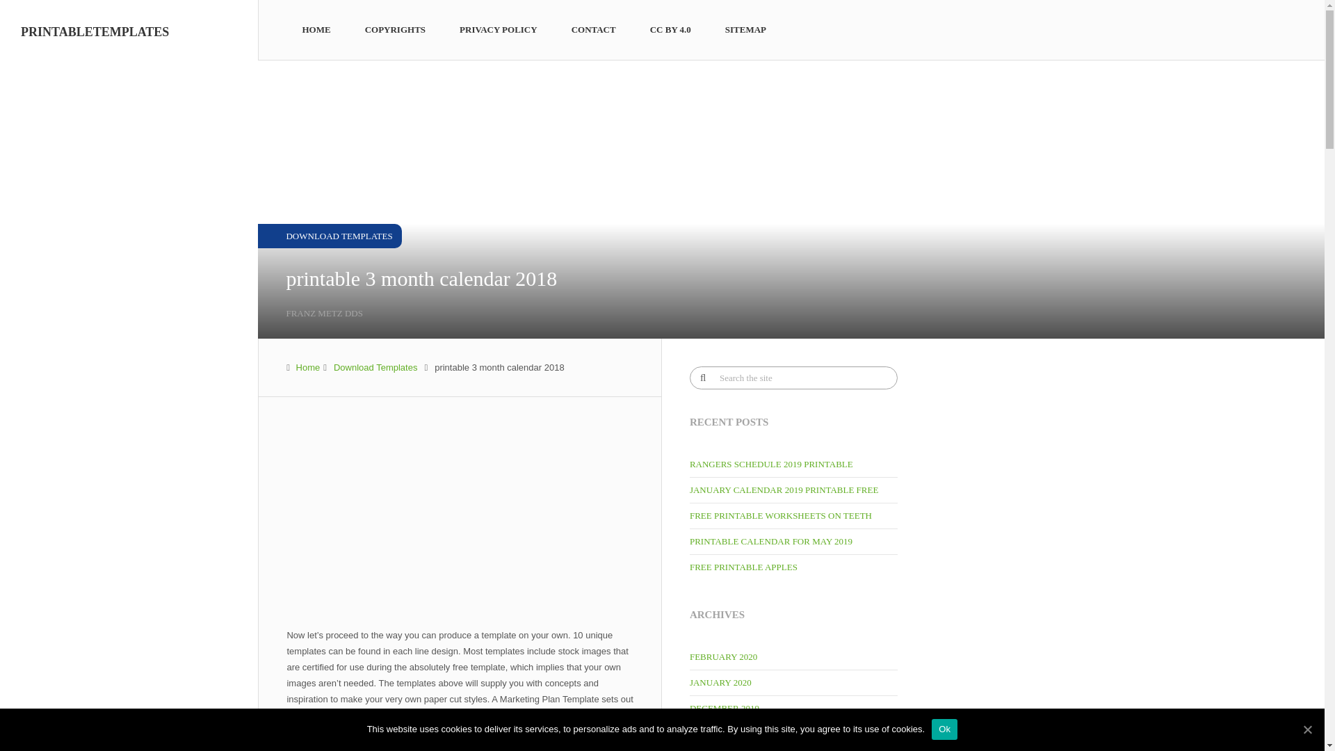 This screenshot has height=751, width=1335. What do you see at coordinates (594, 29) in the screenshot?
I see `CONTACT` at bounding box center [594, 29].